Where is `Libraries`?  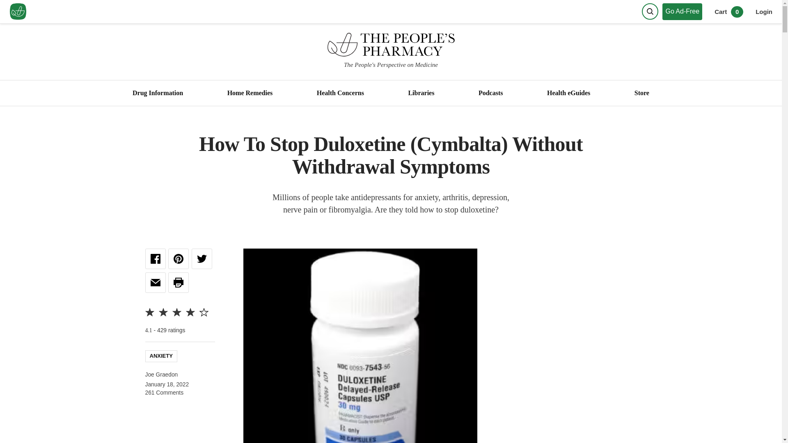 Libraries is located at coordinates (421, 93).